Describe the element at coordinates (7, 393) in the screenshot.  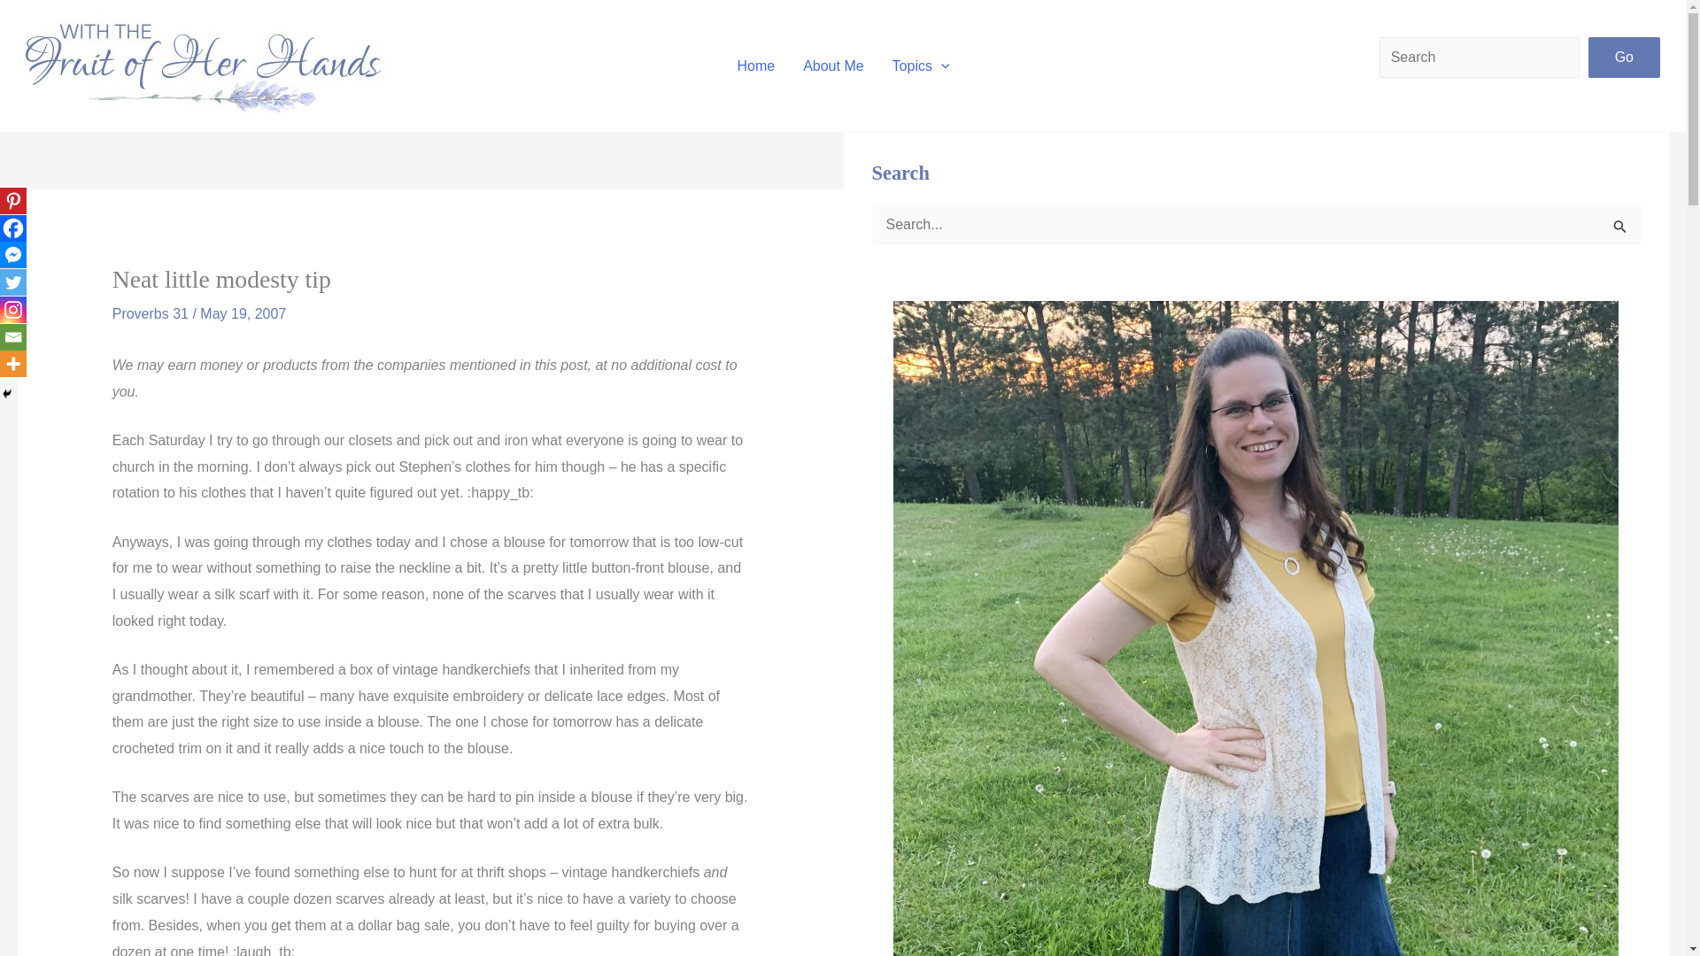
I see `Hide` at that location.